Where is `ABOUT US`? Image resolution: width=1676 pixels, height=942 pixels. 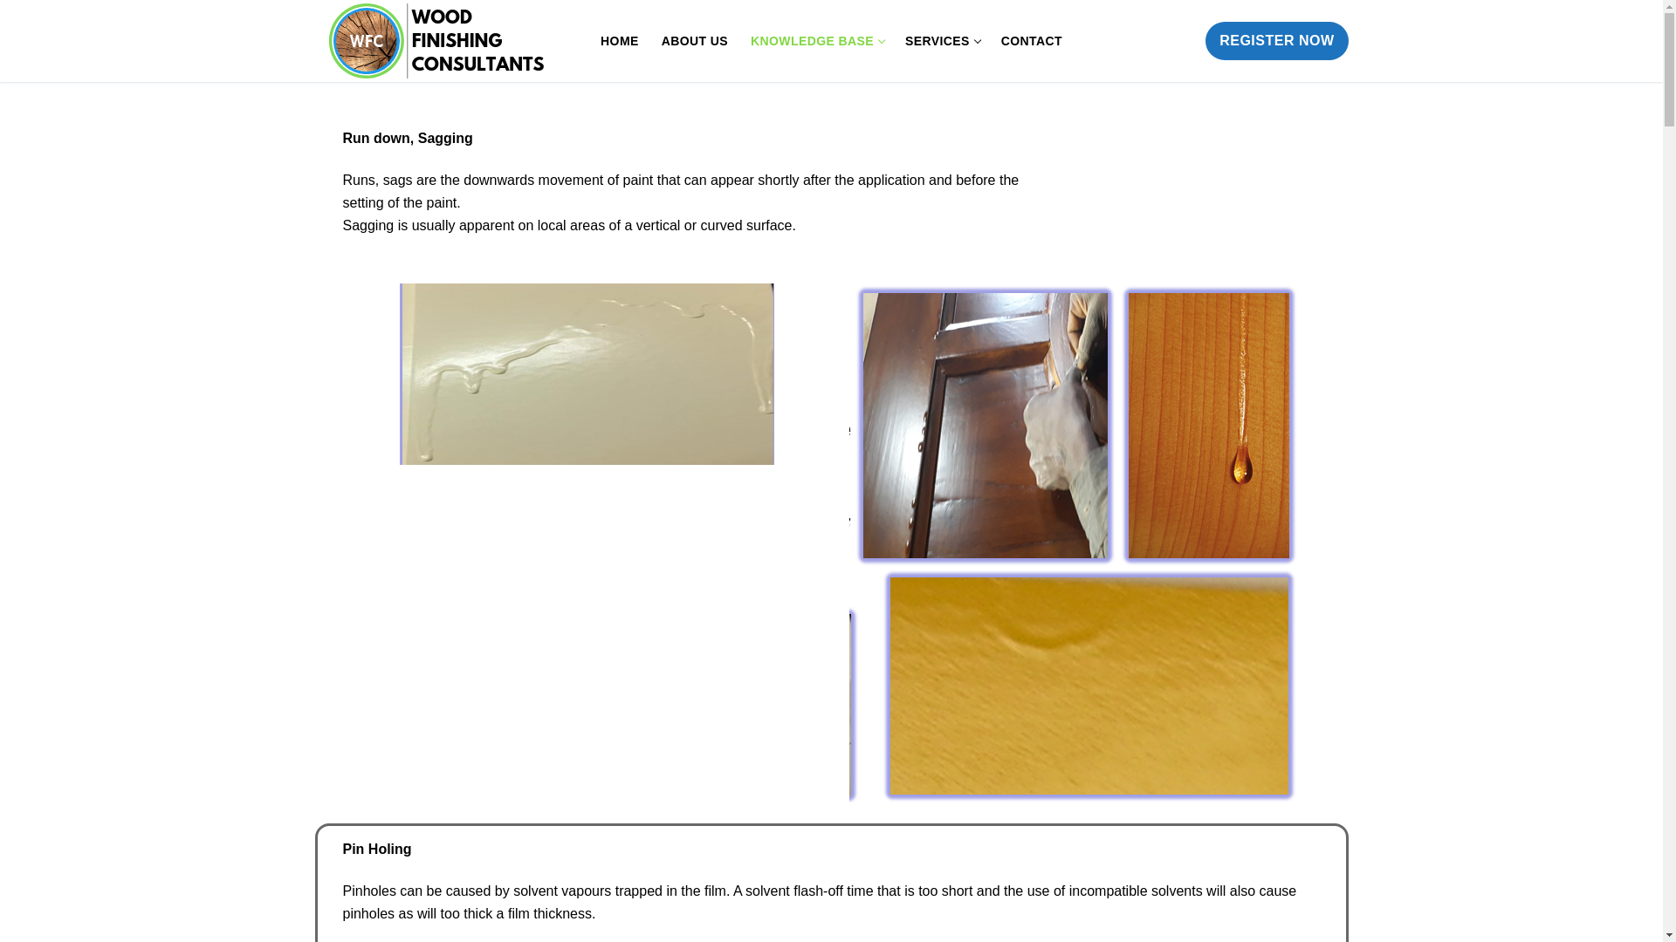
ABOUT US is located at coordinates (620, 40).